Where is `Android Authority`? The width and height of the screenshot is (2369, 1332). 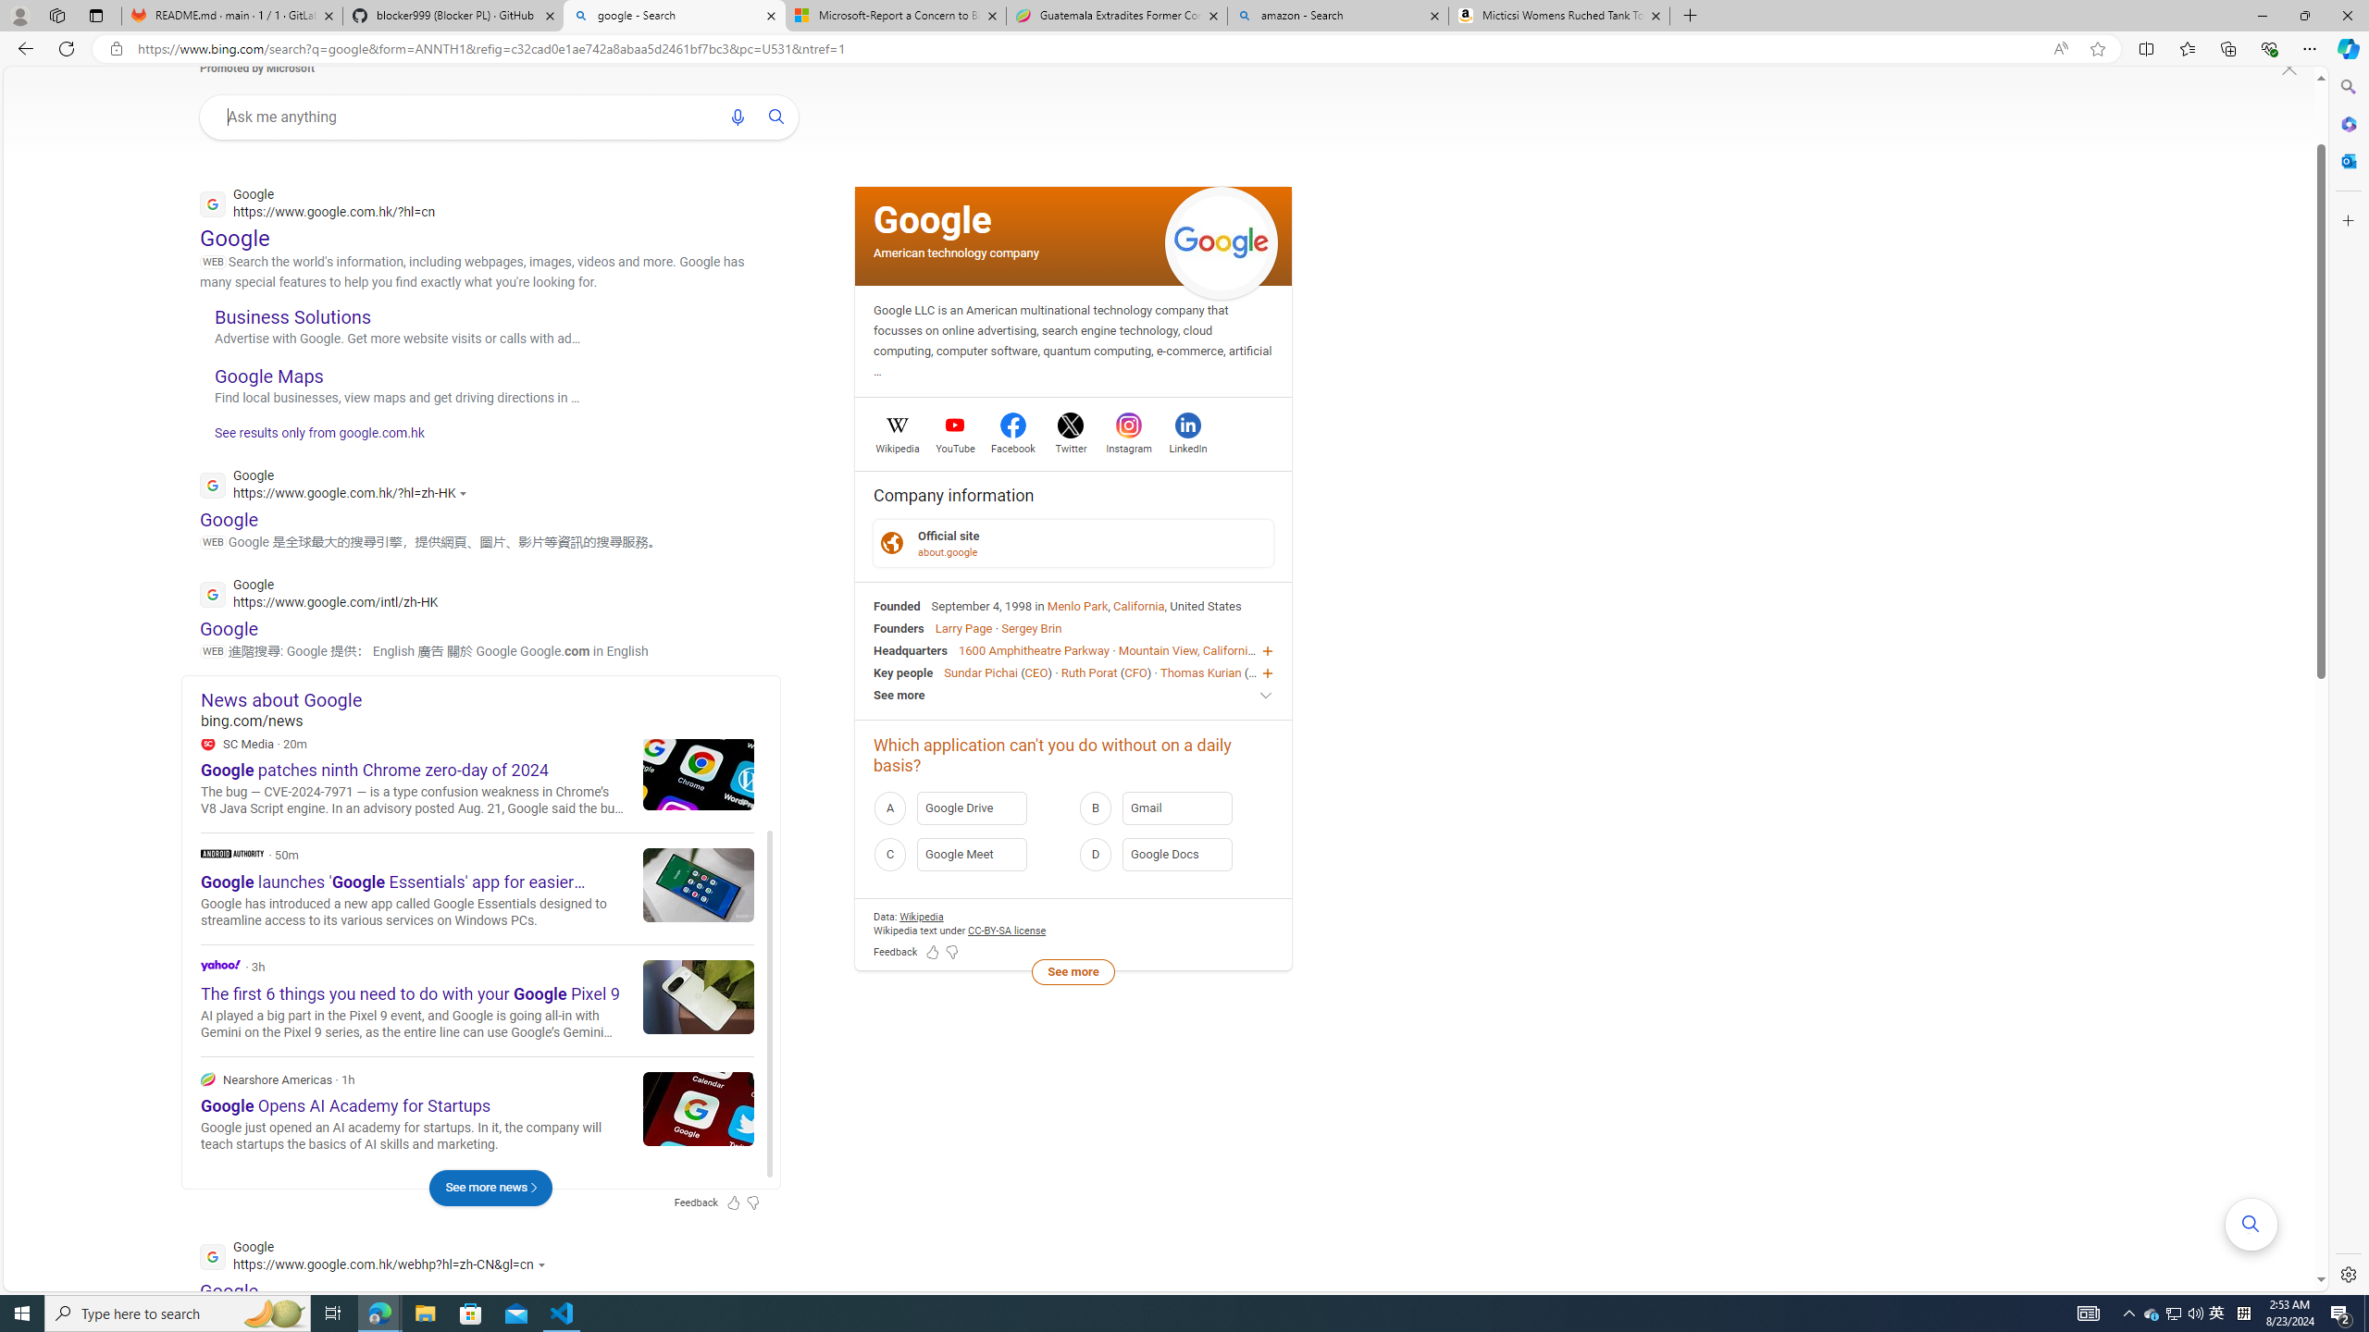
Android Authority is located at coordinates (231, 853).